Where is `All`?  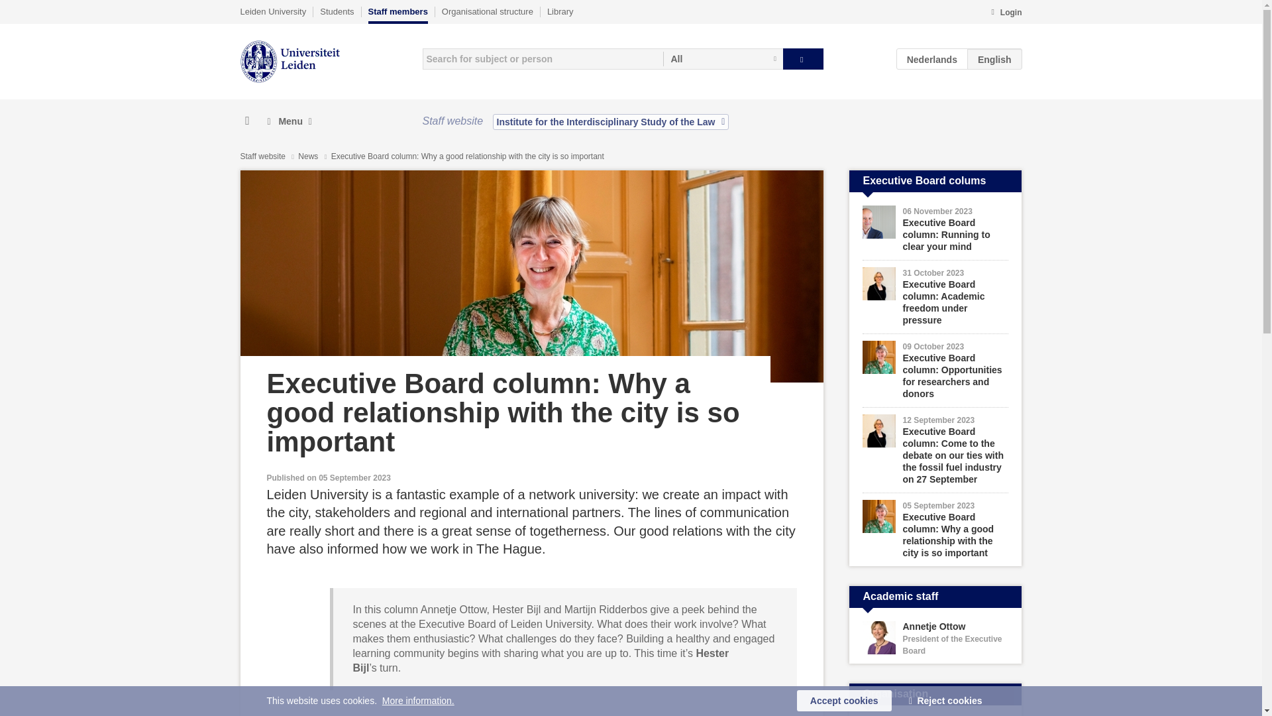 All is located at coordinates (723, 58).